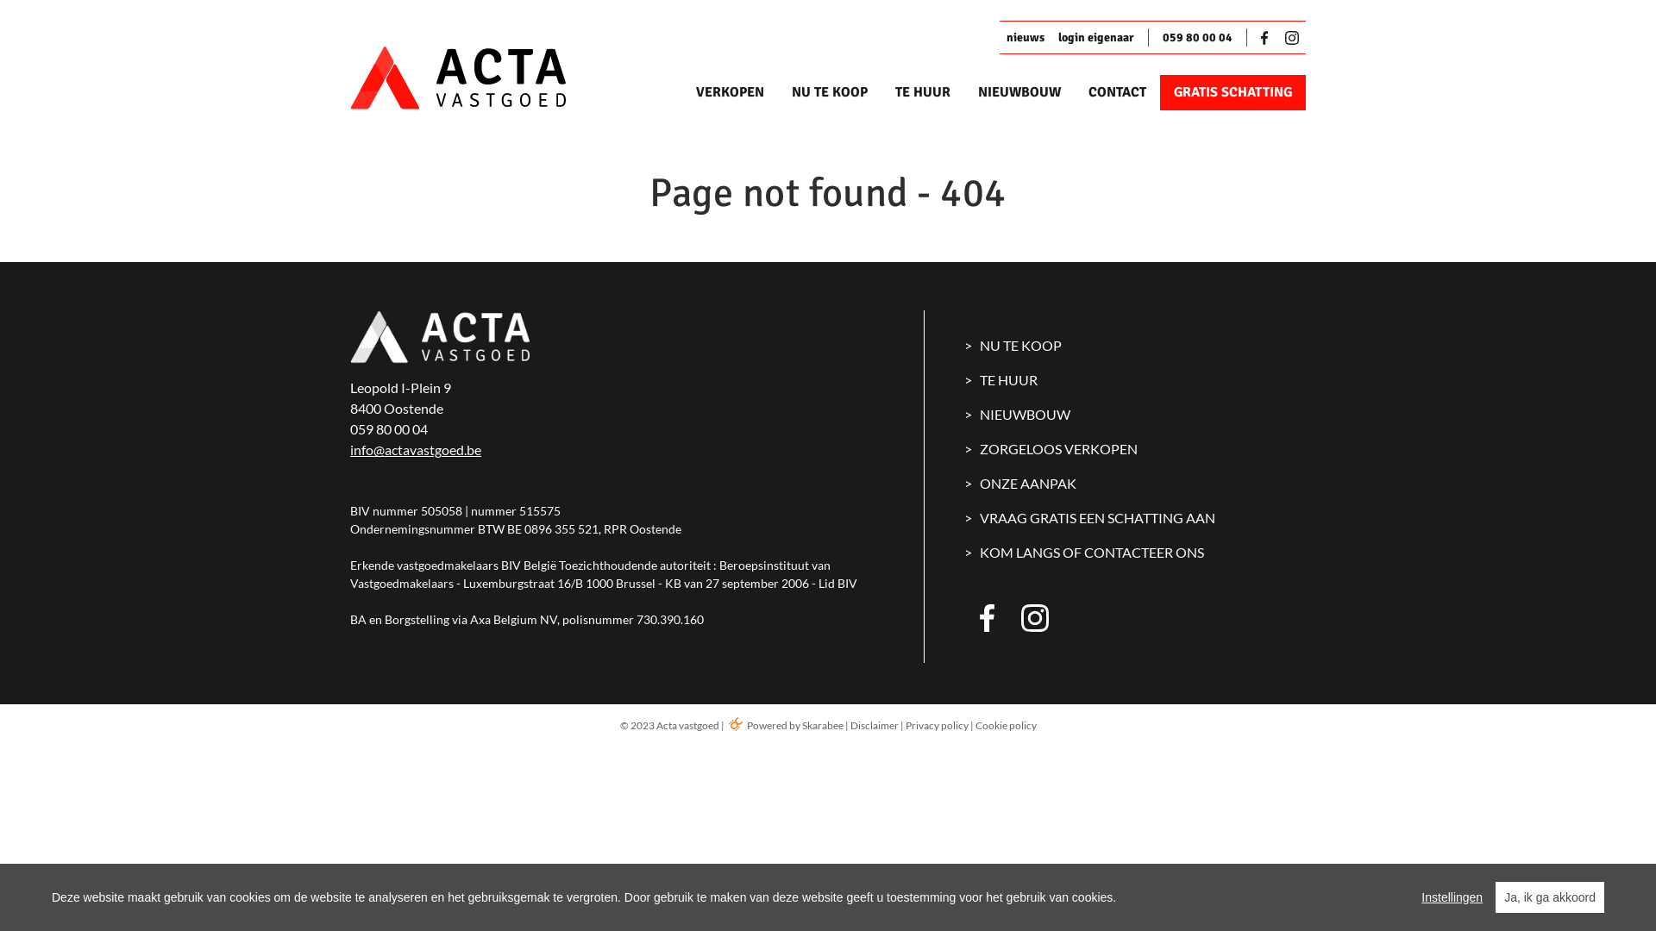 The height and width of the screenshot is (931, 1656). I want to click on NIEUWBOUW, so click(1019, 93).